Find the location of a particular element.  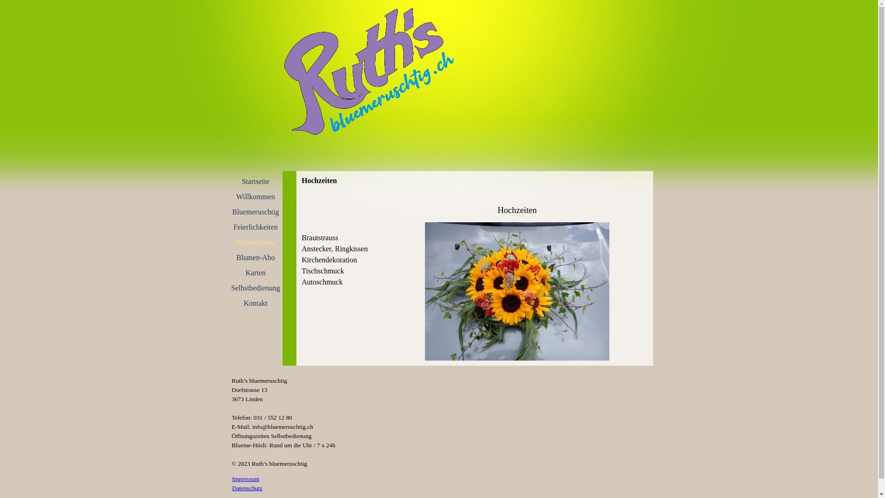

Selbstbedienung is located at coordinates (255, 288).